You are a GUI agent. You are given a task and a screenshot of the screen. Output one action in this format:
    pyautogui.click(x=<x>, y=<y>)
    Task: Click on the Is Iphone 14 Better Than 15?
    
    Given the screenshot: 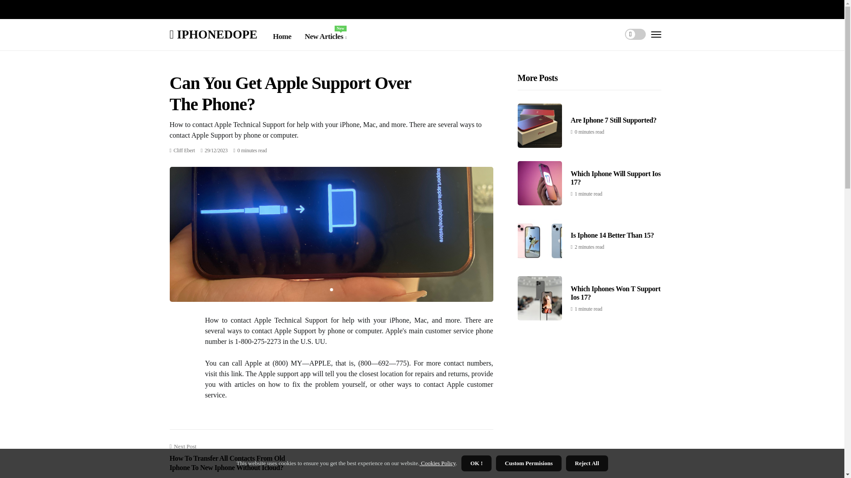 What is the action you would take?
    pyautogui.click(x=613, y=235)
    